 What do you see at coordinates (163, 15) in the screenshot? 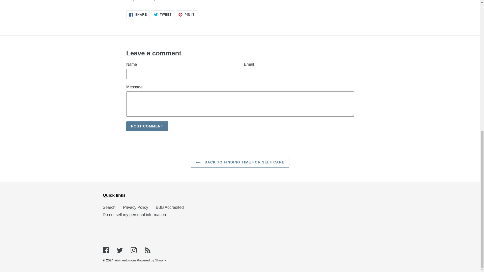
I see `Do not sell my personal information` at bounding box center [163, 15].